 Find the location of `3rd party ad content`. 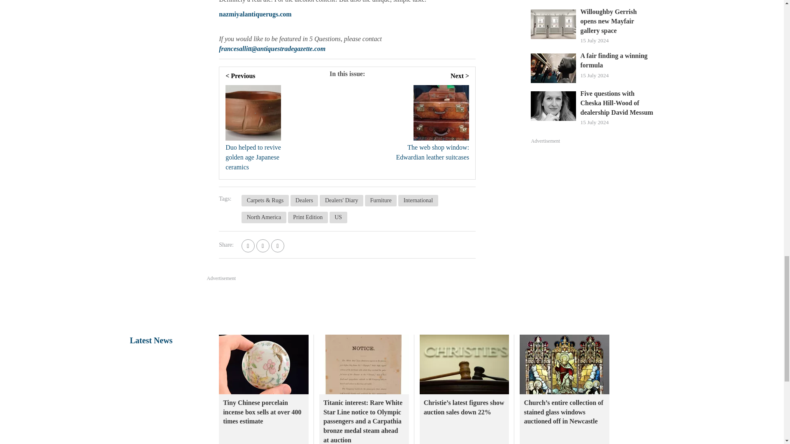

3rd party ad content is located at coordinates (592, 206).